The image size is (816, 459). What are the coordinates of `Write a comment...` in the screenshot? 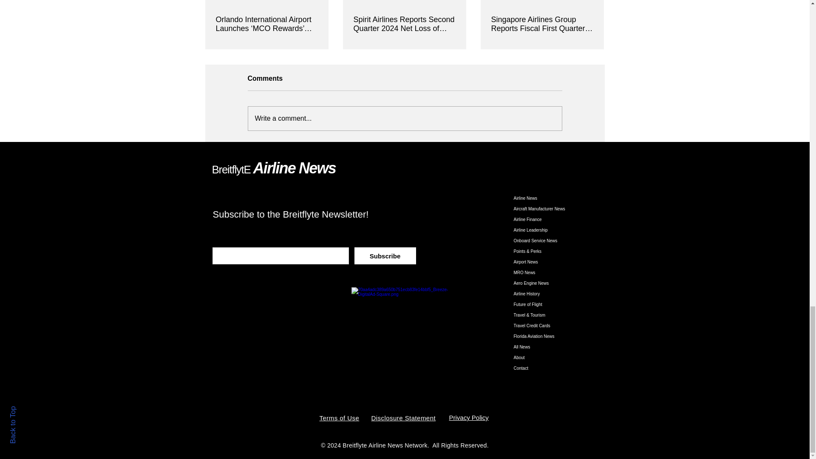 It's located at (405, 118).